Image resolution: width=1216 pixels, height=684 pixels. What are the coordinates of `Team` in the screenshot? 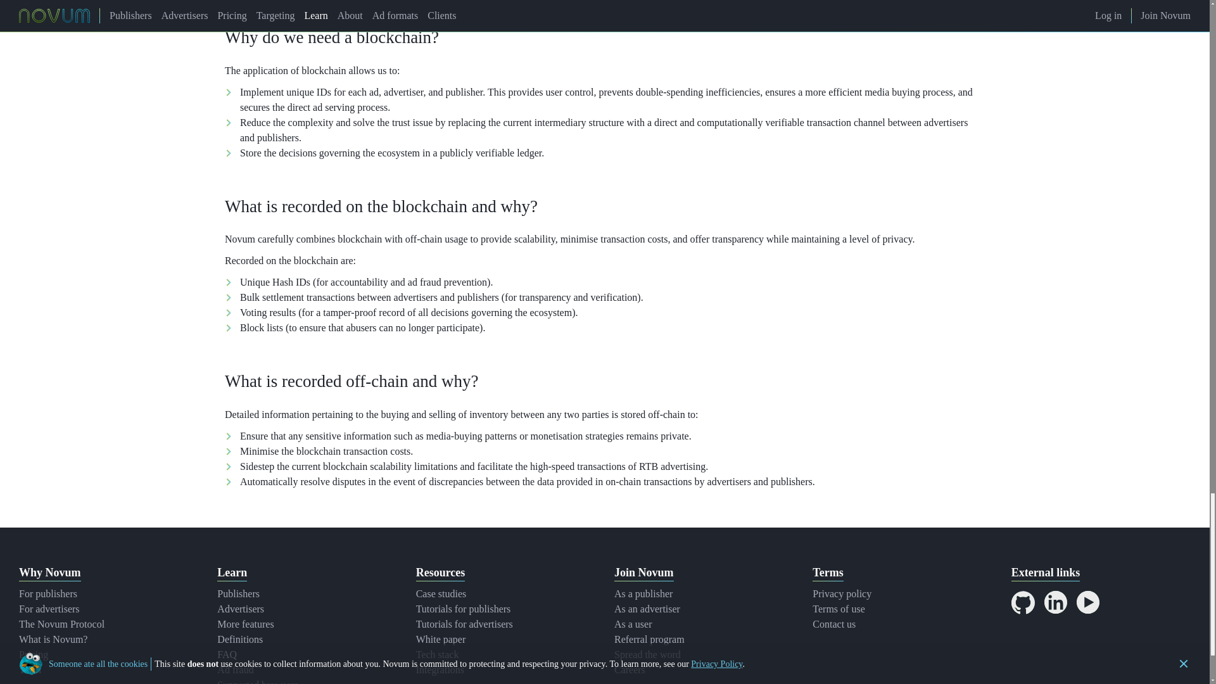 It's located at (30, 669).